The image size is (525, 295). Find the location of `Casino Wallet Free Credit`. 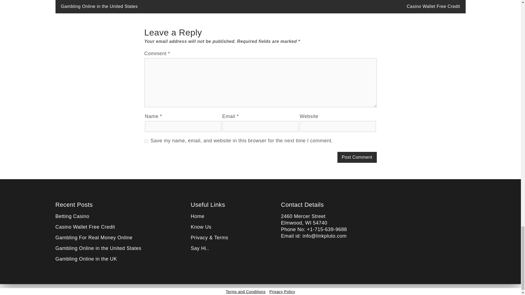

Casino Wallet Free Credit is located at coordinates (85, 227).